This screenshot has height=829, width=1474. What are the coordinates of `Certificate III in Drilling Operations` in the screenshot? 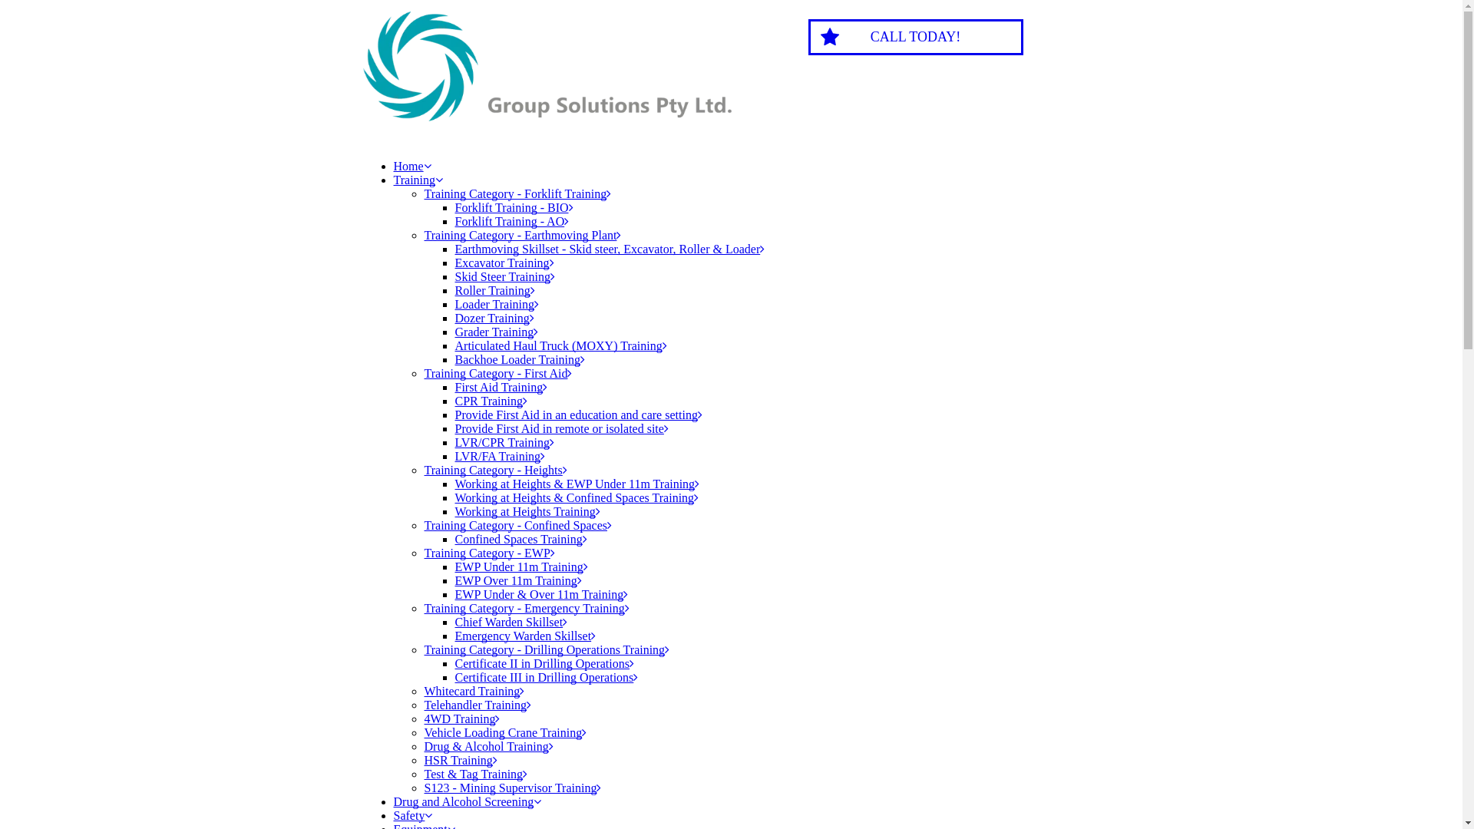 It's located at (547, 677).